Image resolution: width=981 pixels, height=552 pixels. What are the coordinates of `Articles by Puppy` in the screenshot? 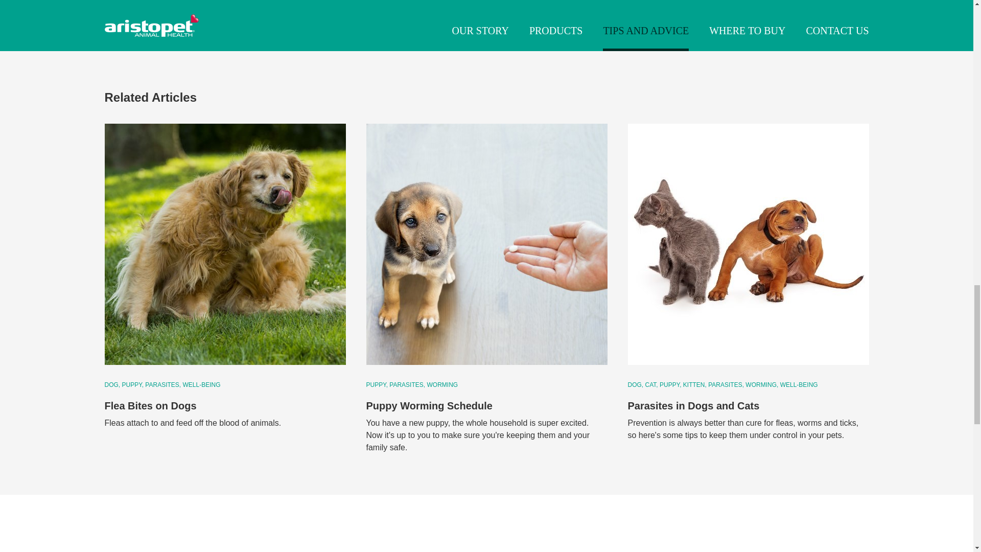 It's located at (670, 385).